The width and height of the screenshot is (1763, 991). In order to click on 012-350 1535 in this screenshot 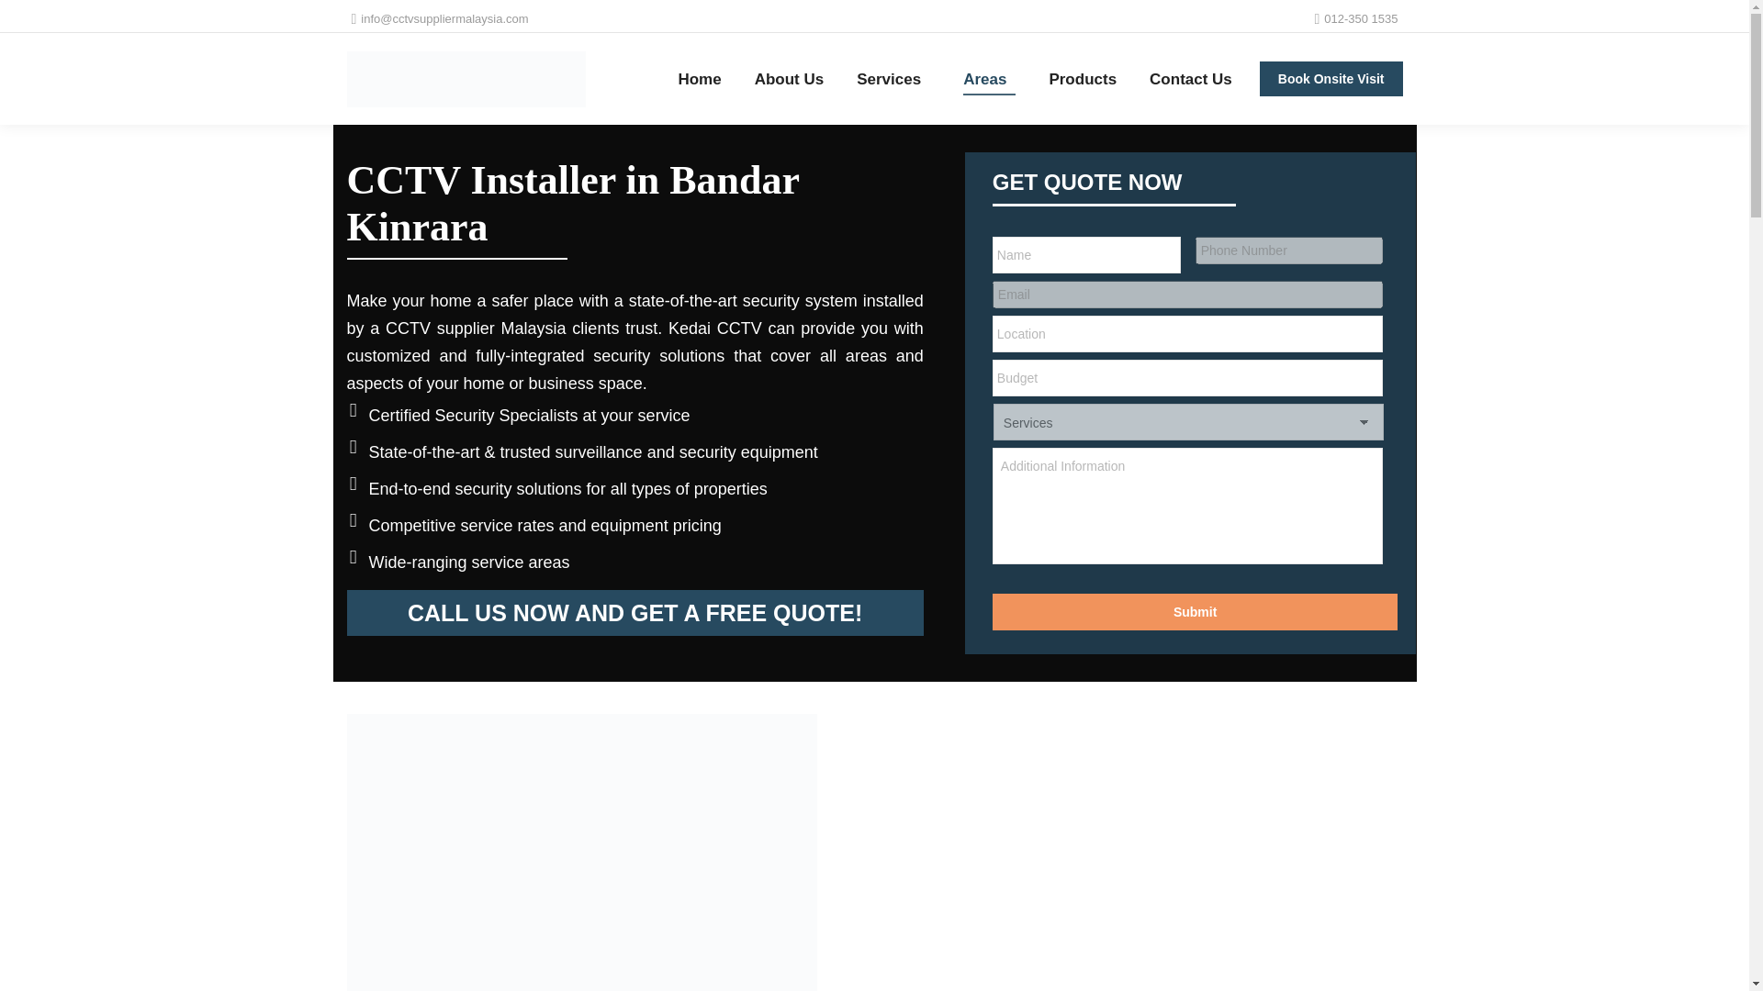, I will do `click(1355, 18)`.